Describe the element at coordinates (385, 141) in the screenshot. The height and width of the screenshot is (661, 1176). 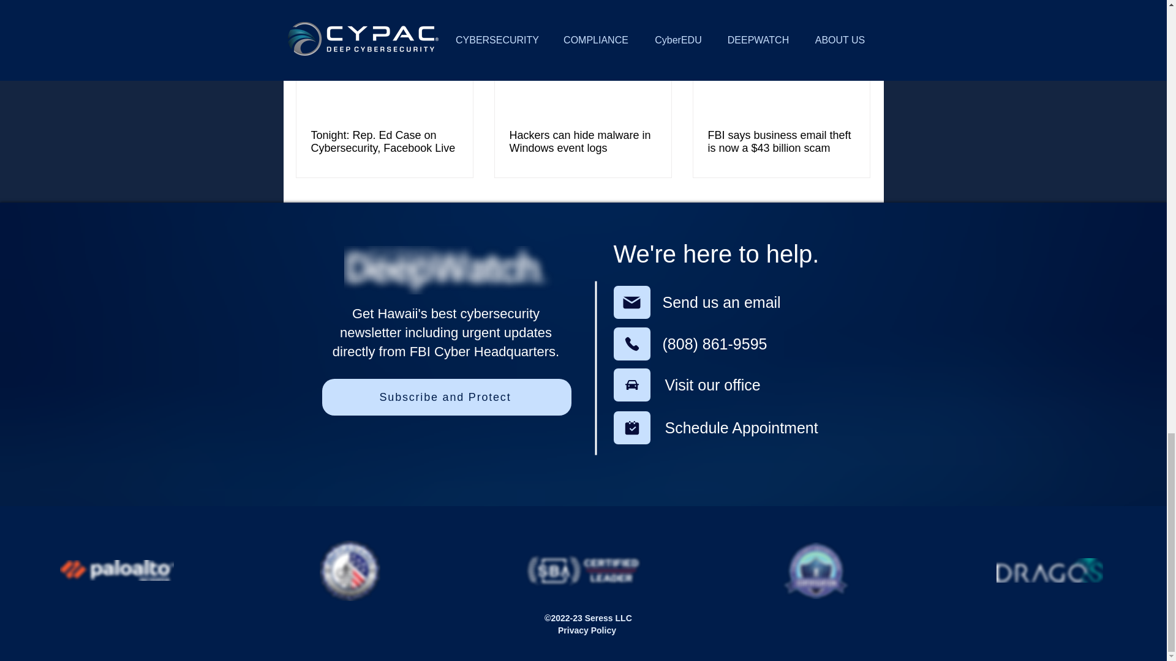
I see `Tonight: Rep. Ed Case on Cybersecurity, Facebook Live` at that location.